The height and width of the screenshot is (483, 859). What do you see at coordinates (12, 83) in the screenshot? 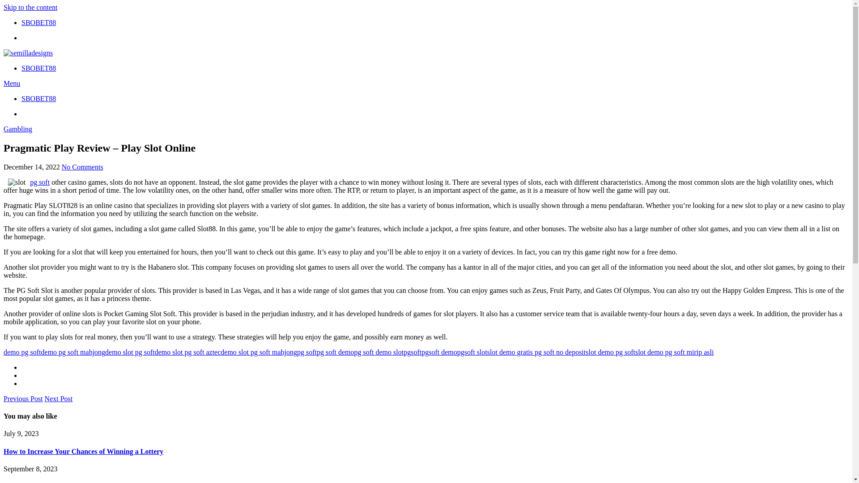
I see `Menu` at bounding box center [12, 83].